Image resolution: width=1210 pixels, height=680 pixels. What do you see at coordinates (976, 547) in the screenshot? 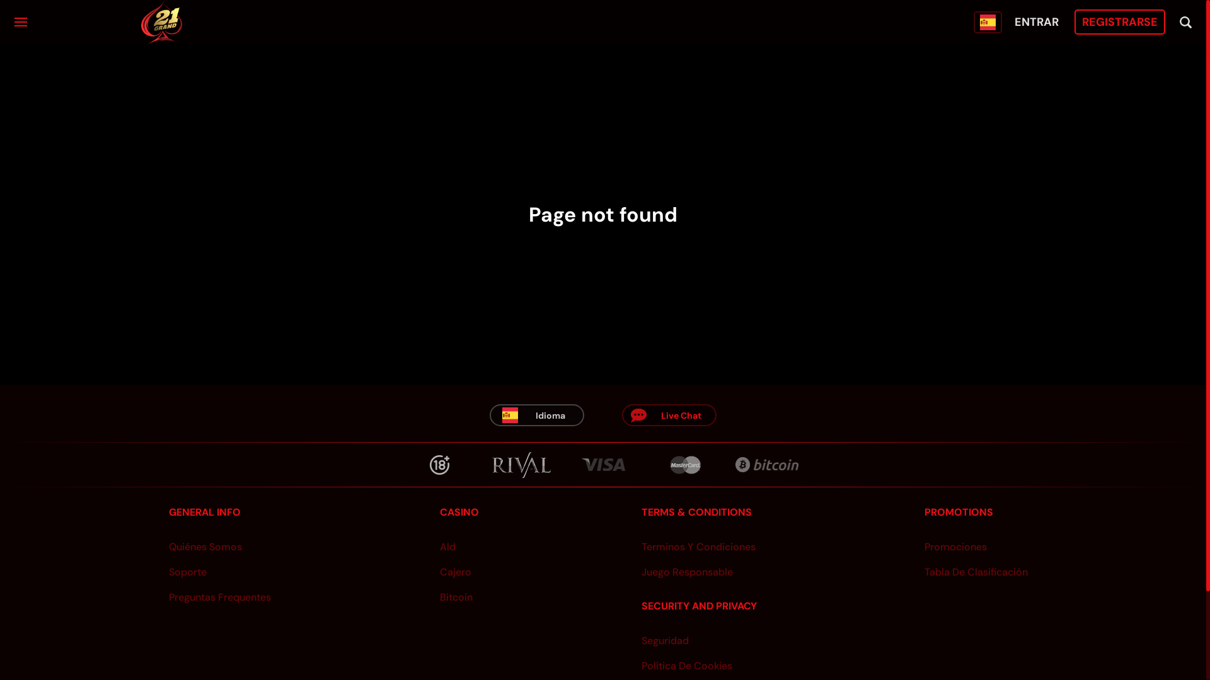
I see `Promociones` at bounding box center [976, 547].